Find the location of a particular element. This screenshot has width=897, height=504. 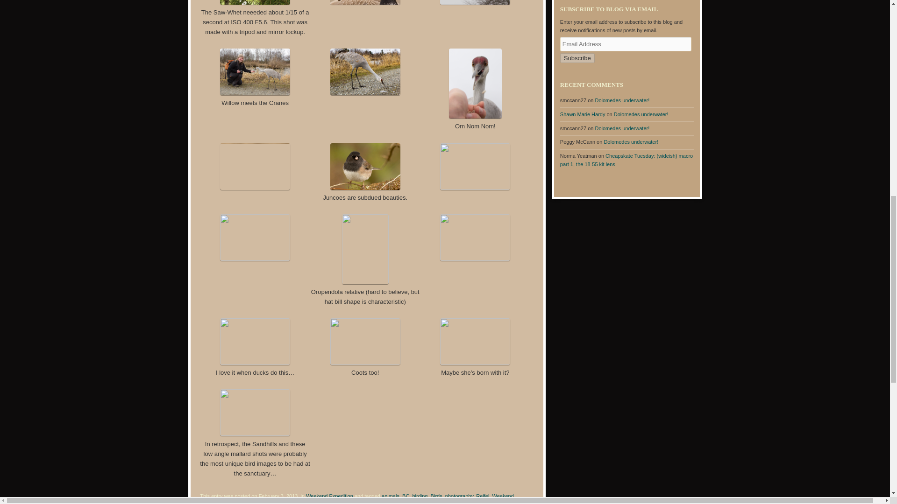

Birds is located at coordinates (436, 496).